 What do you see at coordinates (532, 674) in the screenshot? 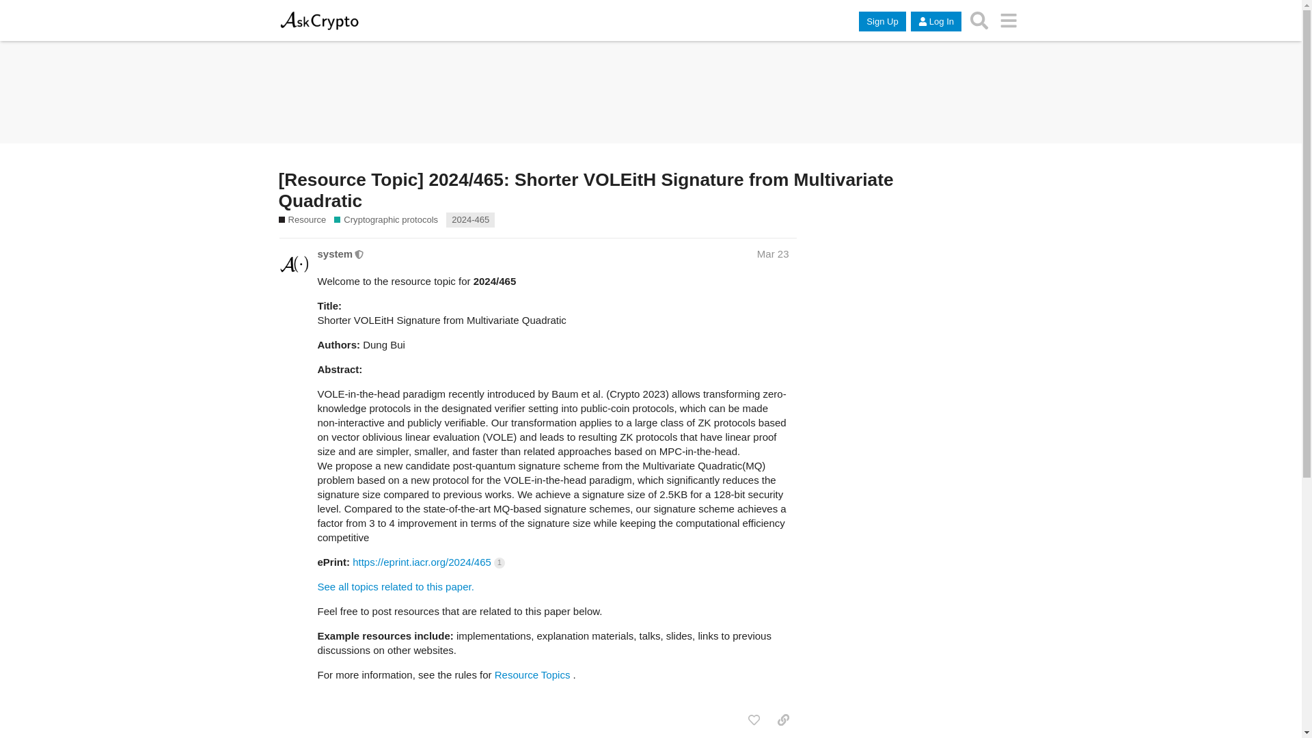
I see `Resource Topics` at bounding box center [532, 674].